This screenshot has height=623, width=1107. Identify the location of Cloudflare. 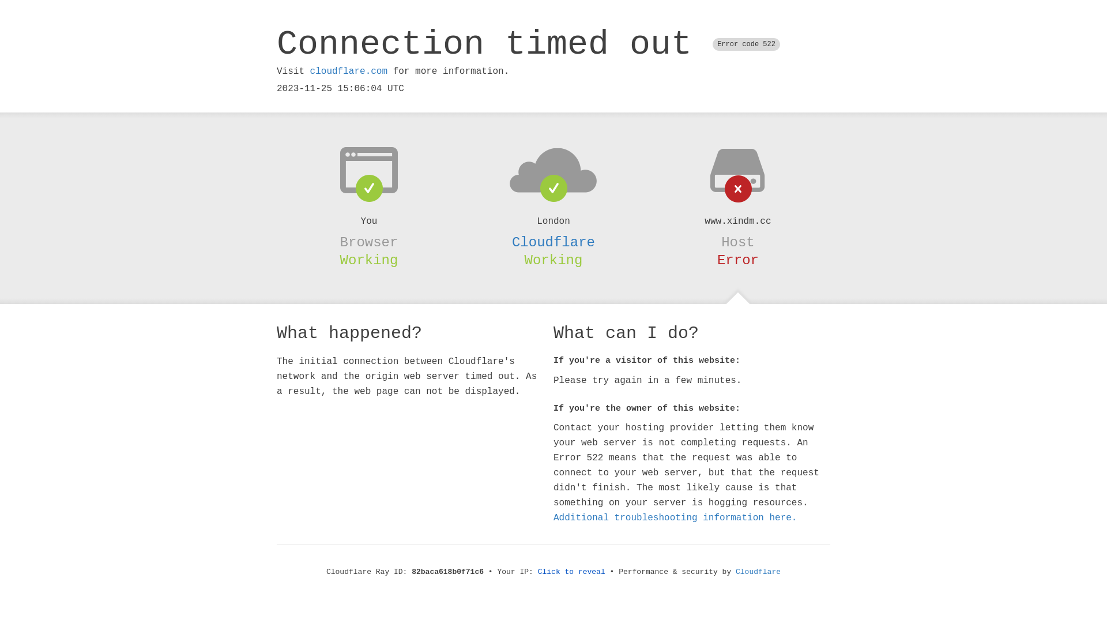
(758, 572).